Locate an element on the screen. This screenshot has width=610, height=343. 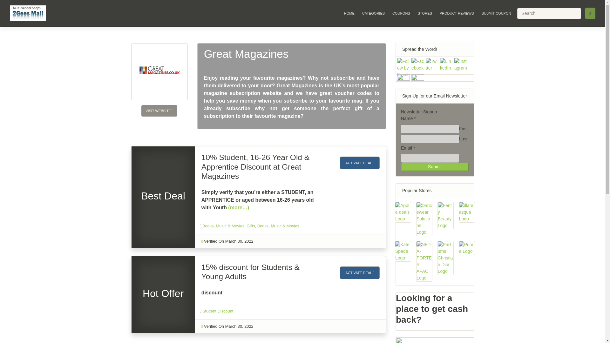
Home is located at coordinates (349, 13).